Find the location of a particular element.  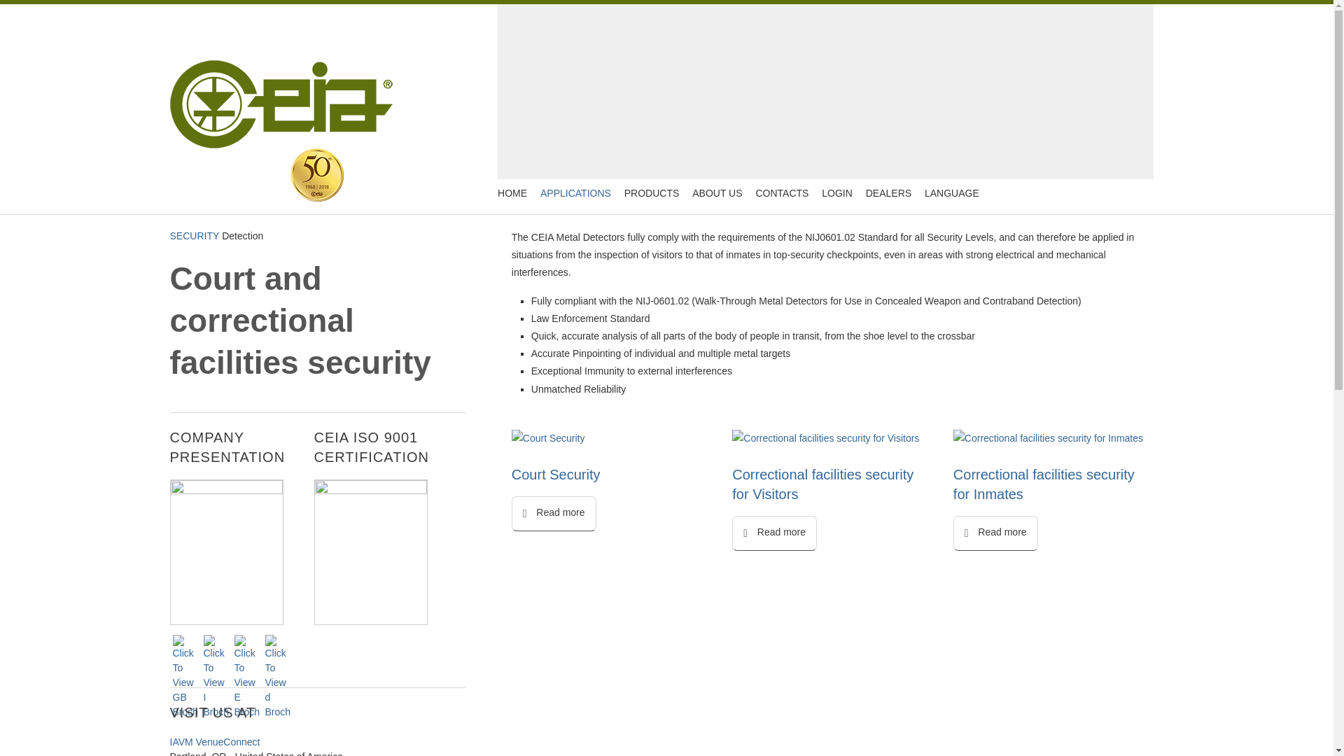

PRODUCTS is located at coordinates (652, 193).